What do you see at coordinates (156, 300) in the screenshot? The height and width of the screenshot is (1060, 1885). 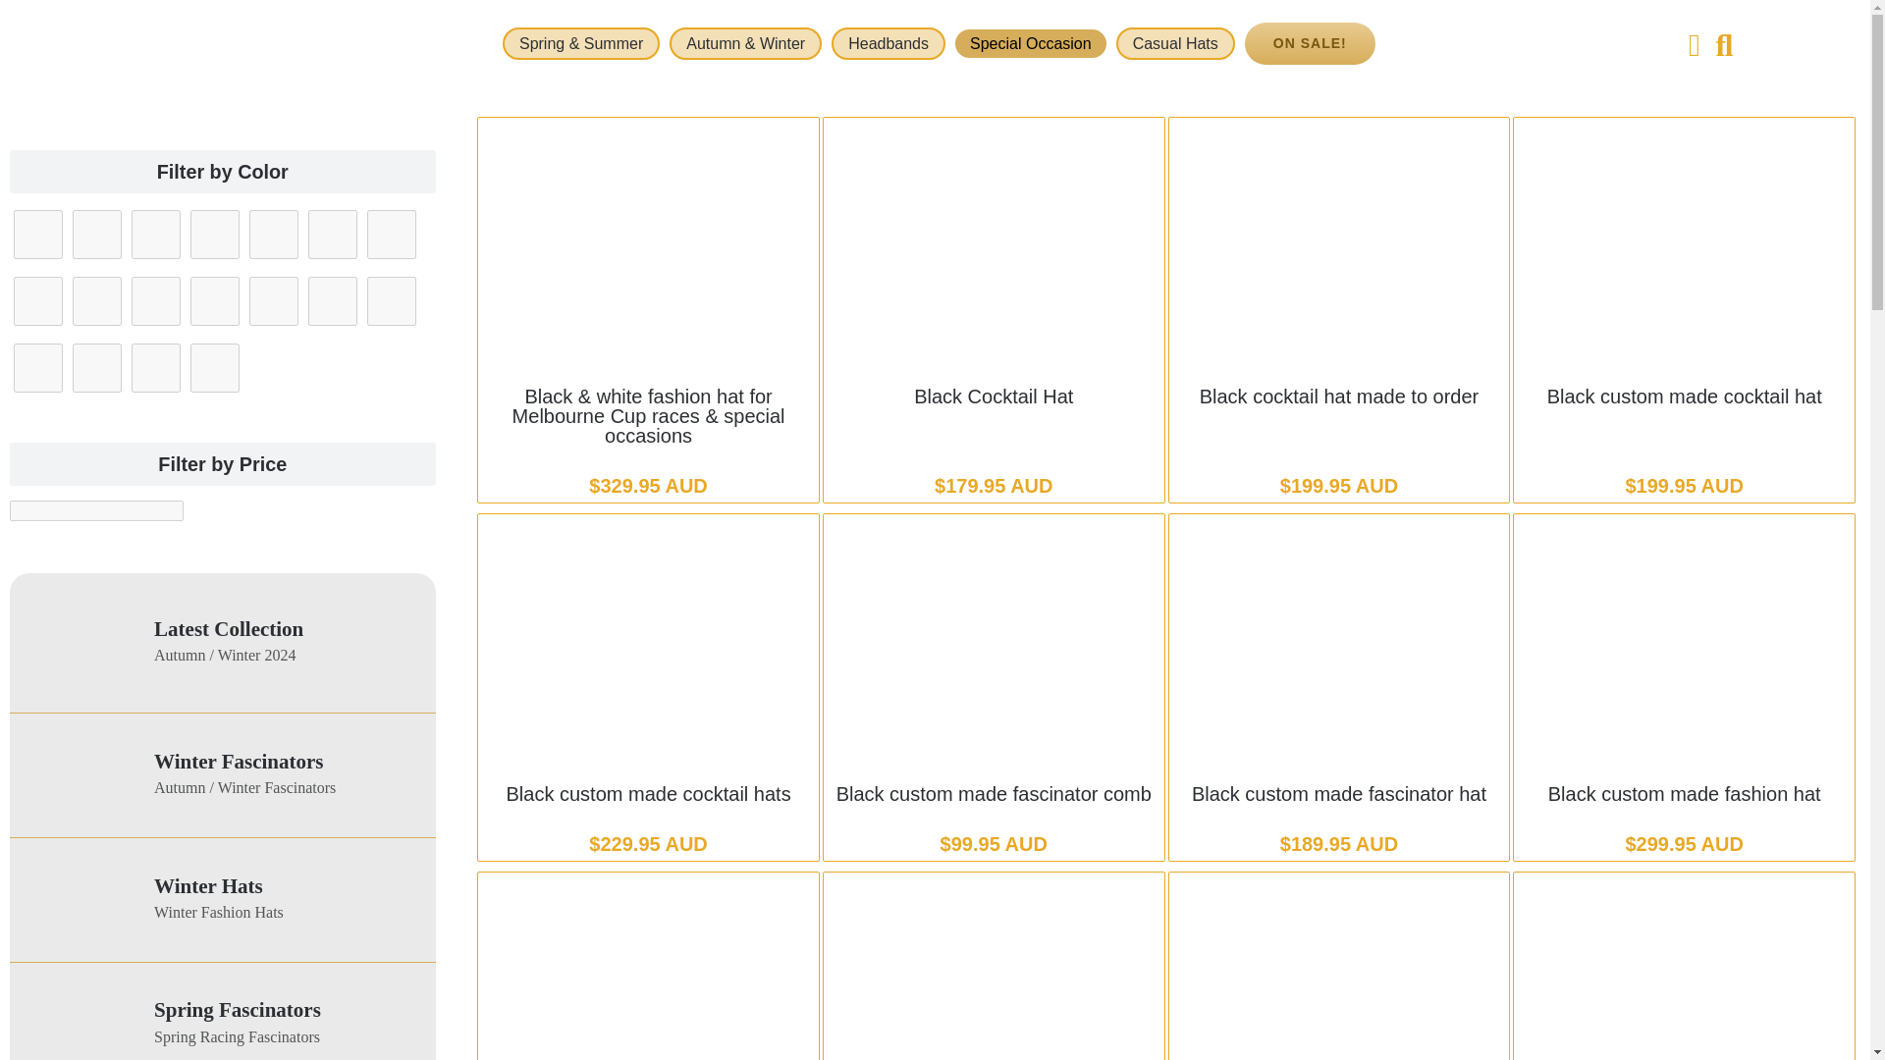 I see `143` at bounding box center [156, 300].